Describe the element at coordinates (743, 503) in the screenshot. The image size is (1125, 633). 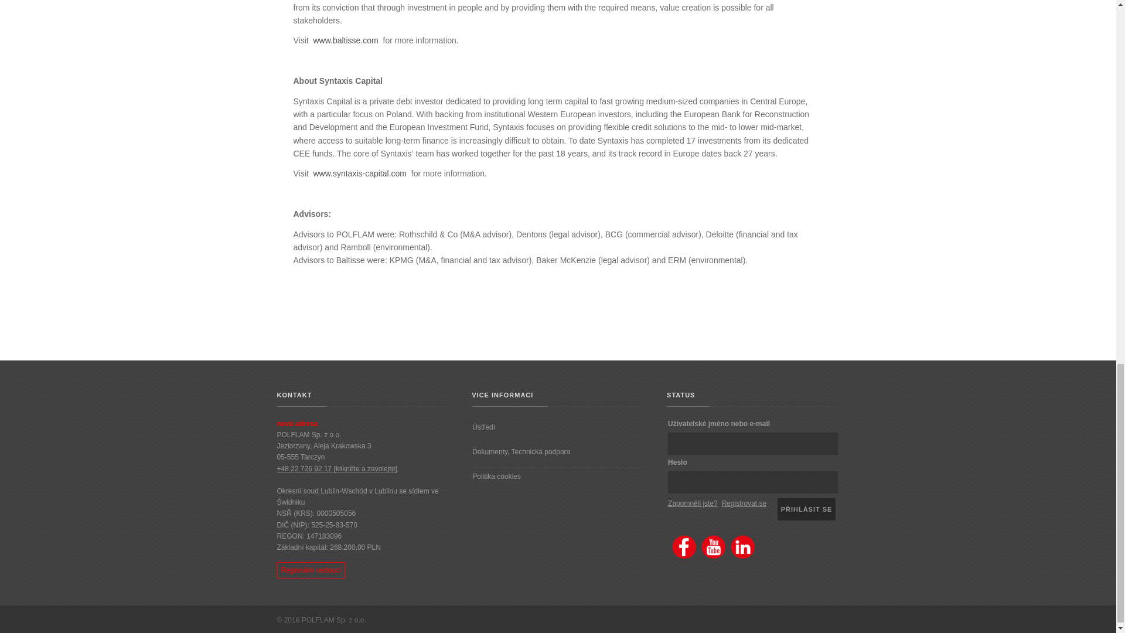
I see `Registrovat se` at that location.